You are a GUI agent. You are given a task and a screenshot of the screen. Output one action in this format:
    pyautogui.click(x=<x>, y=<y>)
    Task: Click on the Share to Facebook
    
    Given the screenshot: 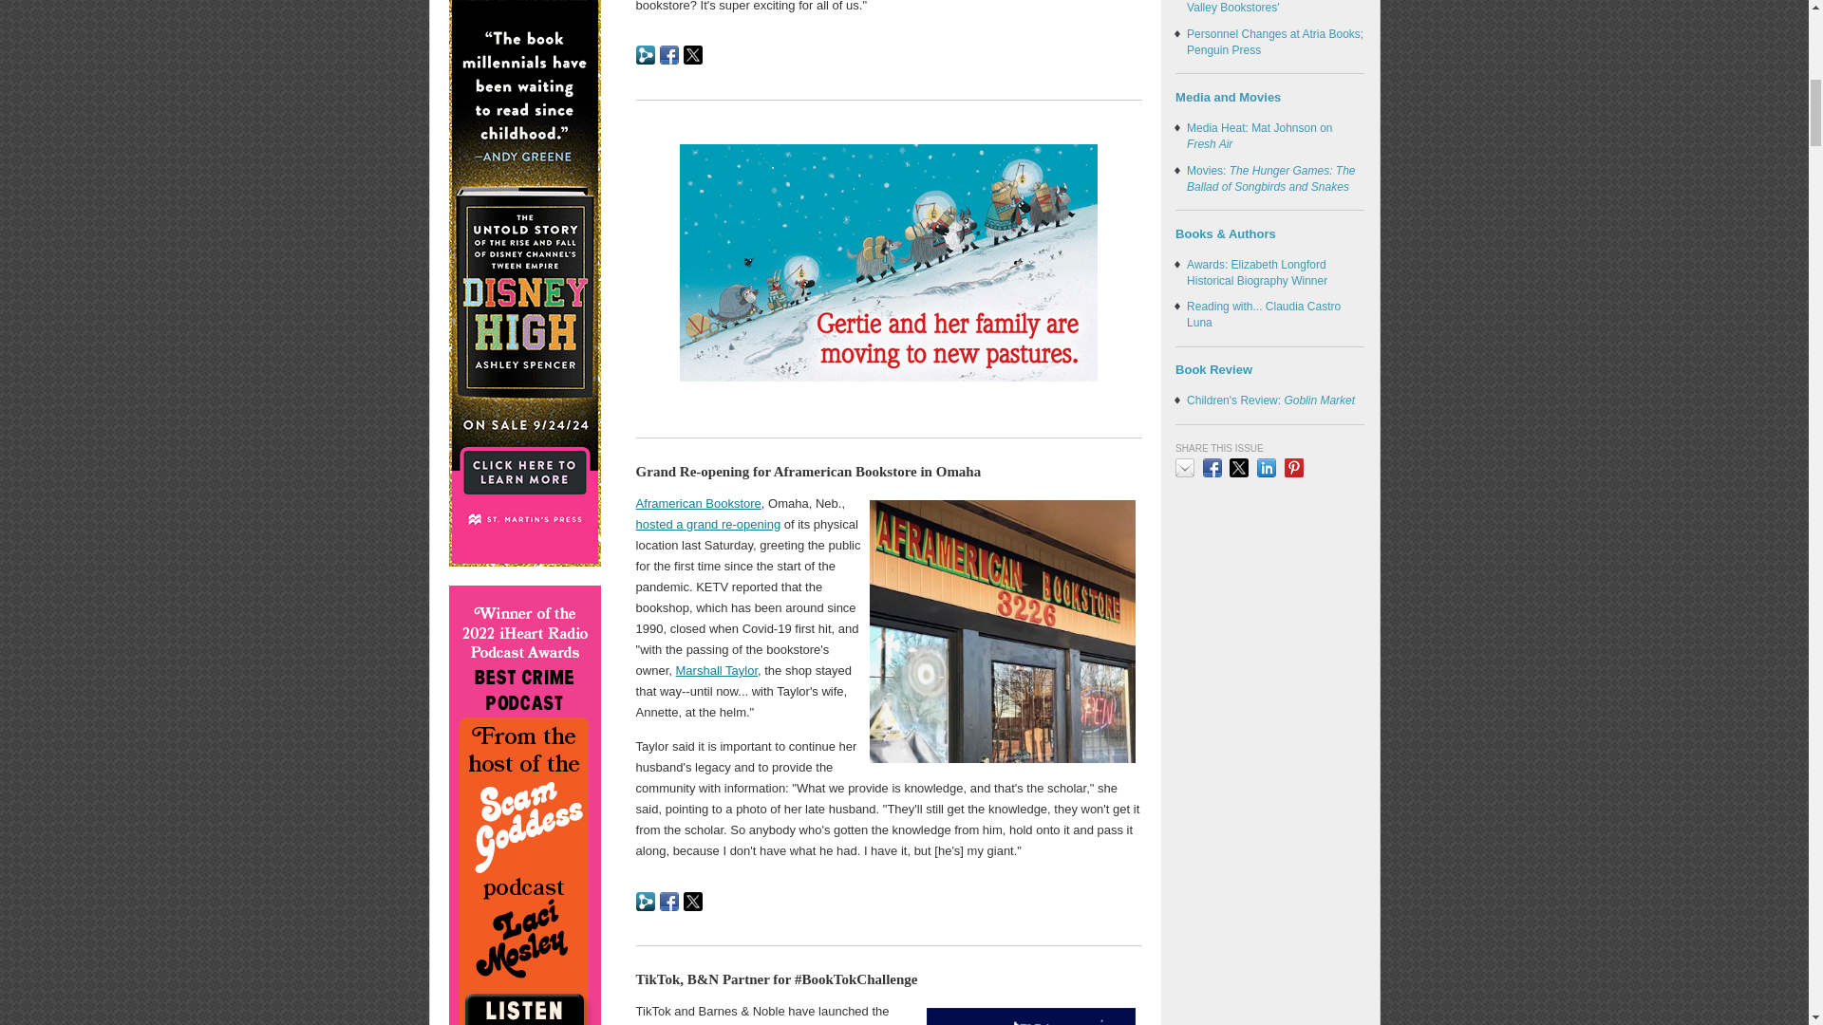 What is the action you would take?
    pyautogui.click(x=668, y=901)
    